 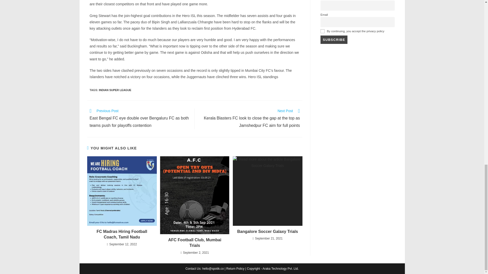 I want to click on Bangalore Soccer Galaxy Trials, so click(x=267, y=231).